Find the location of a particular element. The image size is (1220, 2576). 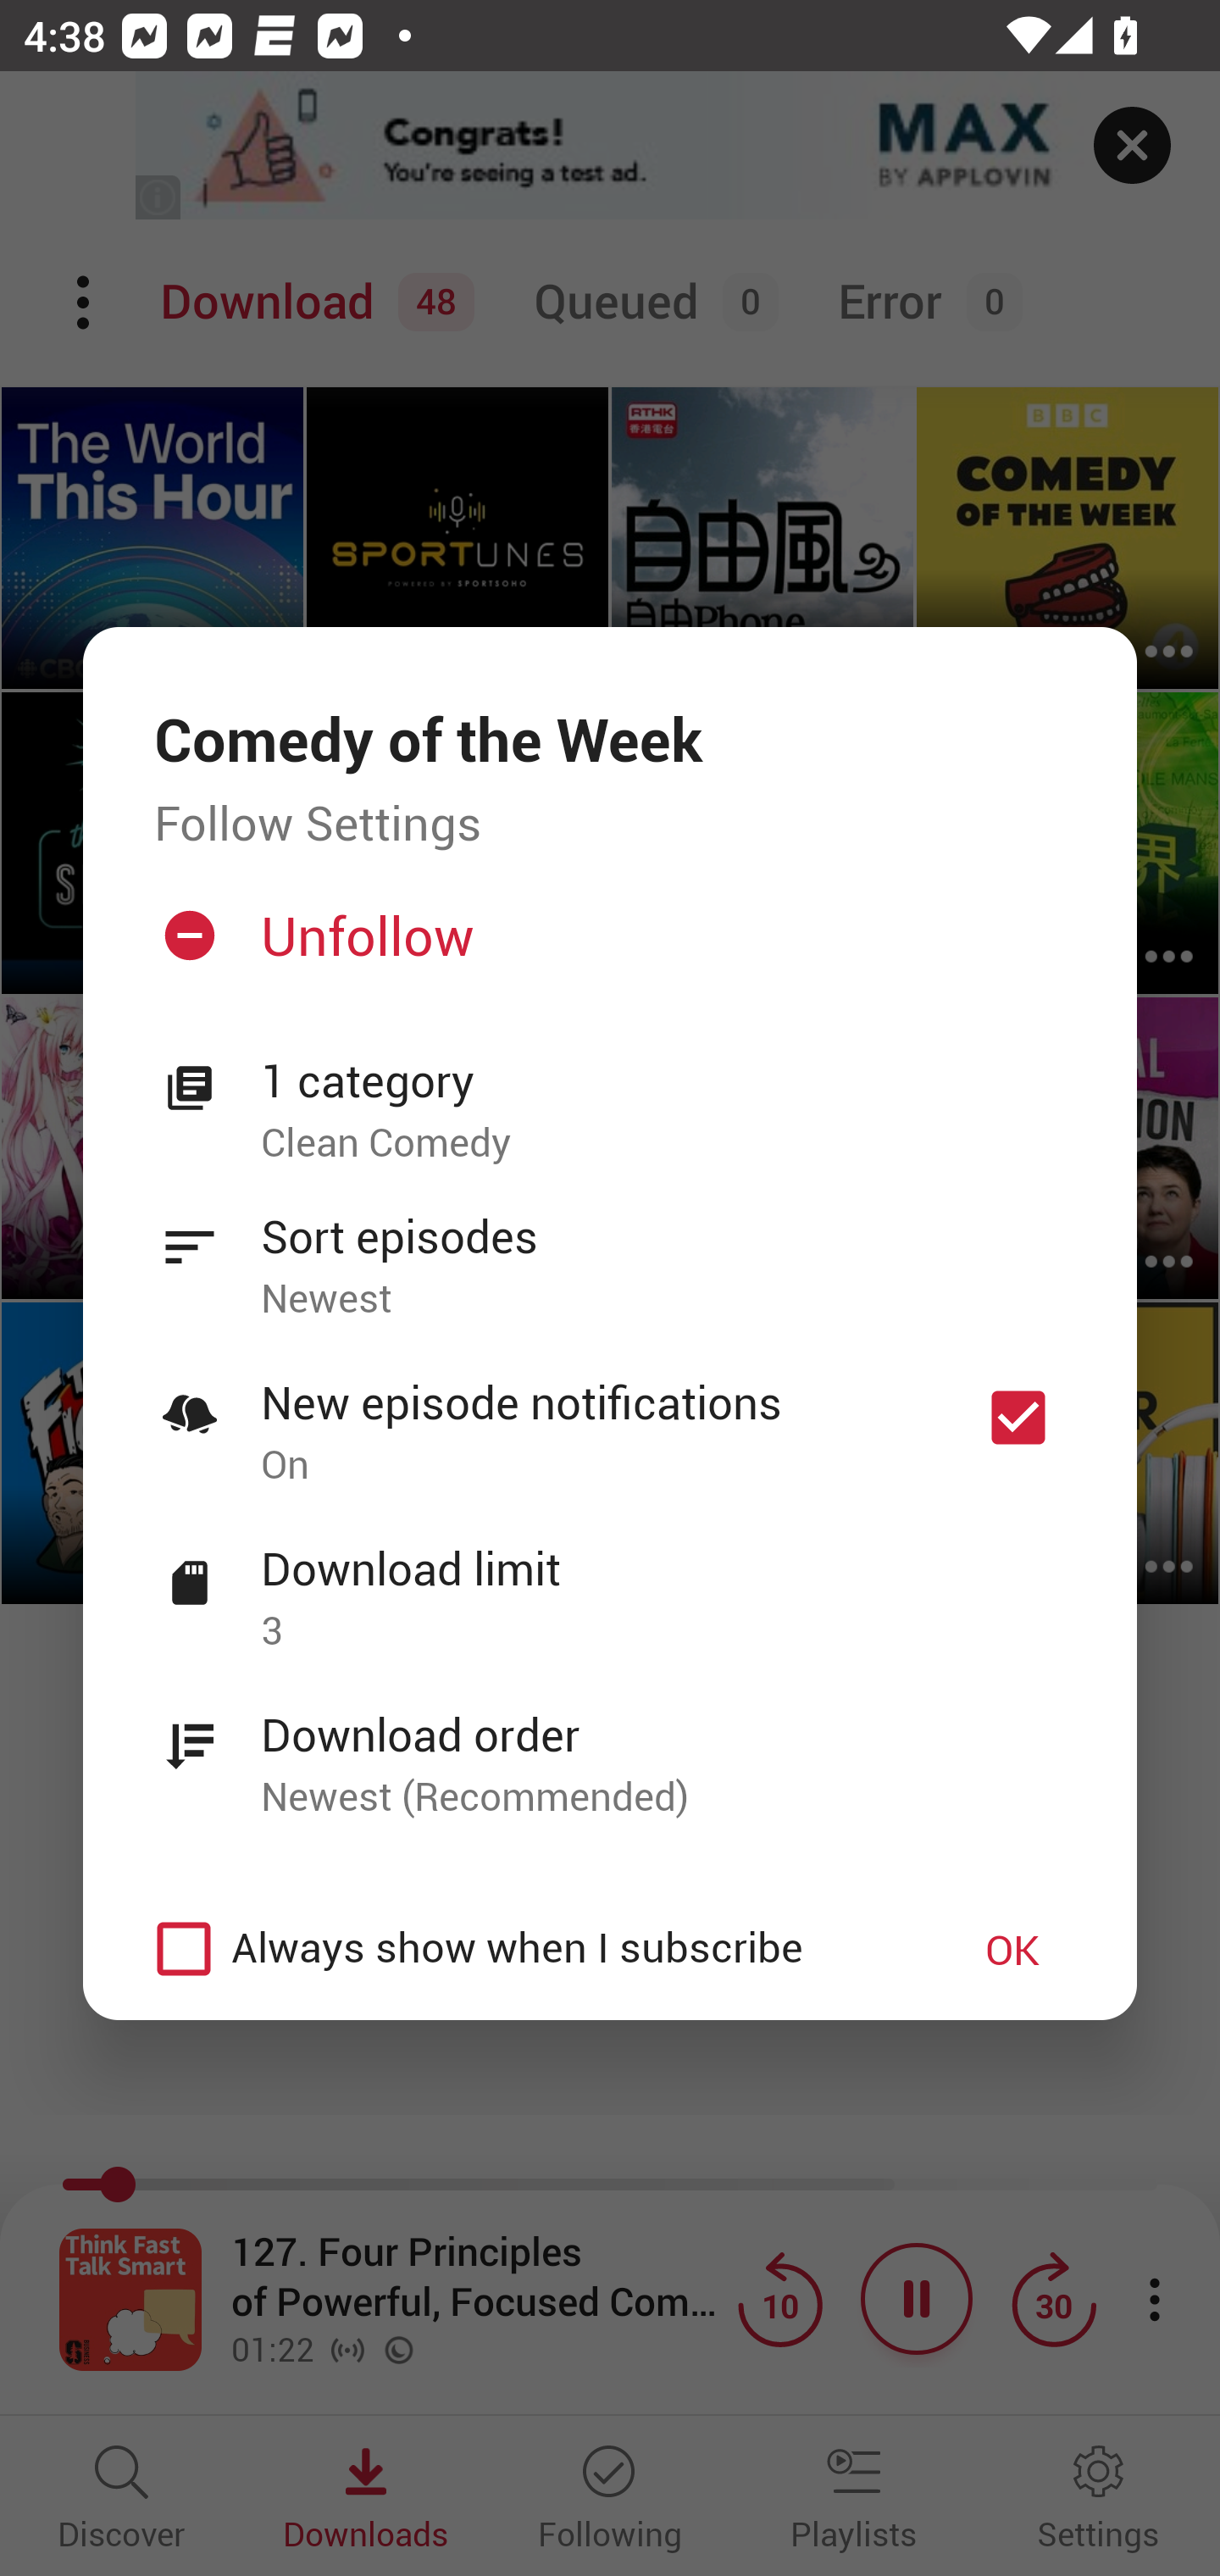

Unfollow is located at coordinates (607, 947).